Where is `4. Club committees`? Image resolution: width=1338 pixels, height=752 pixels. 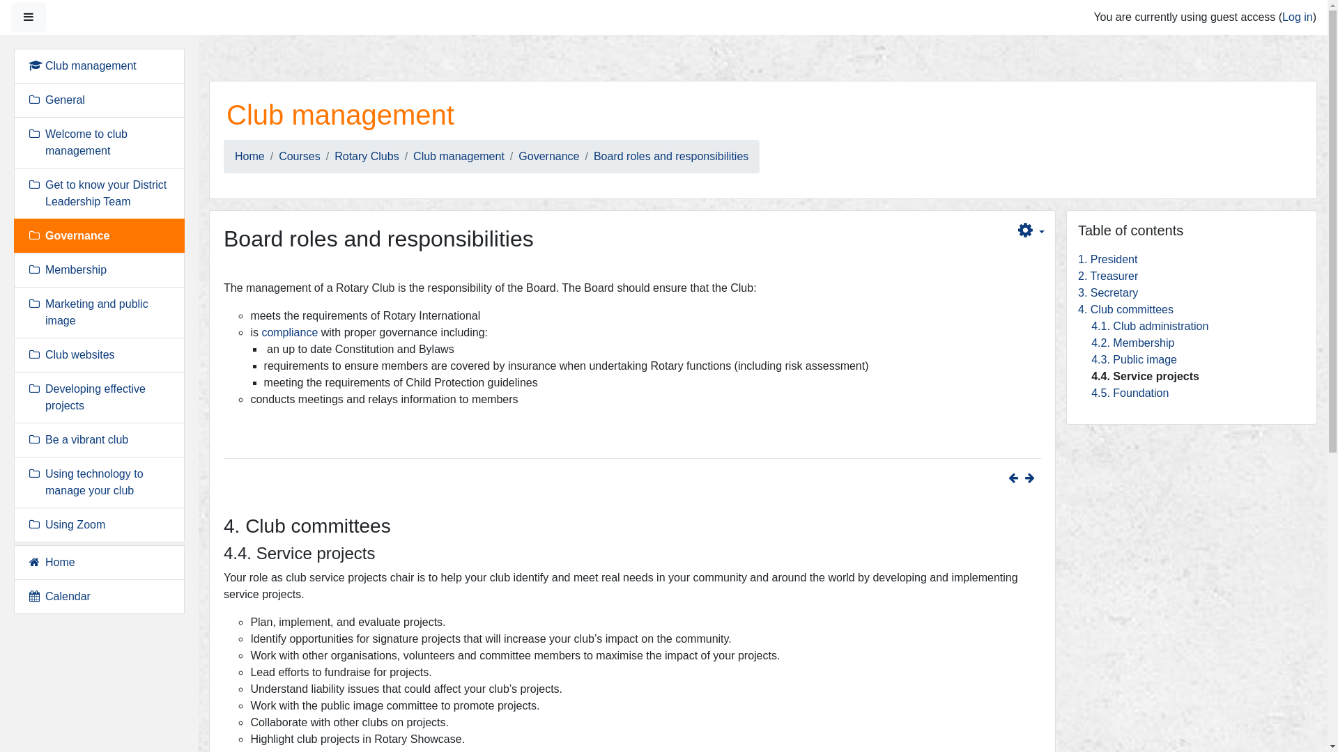
4. Club committees is located at coordinates (1126, 309).